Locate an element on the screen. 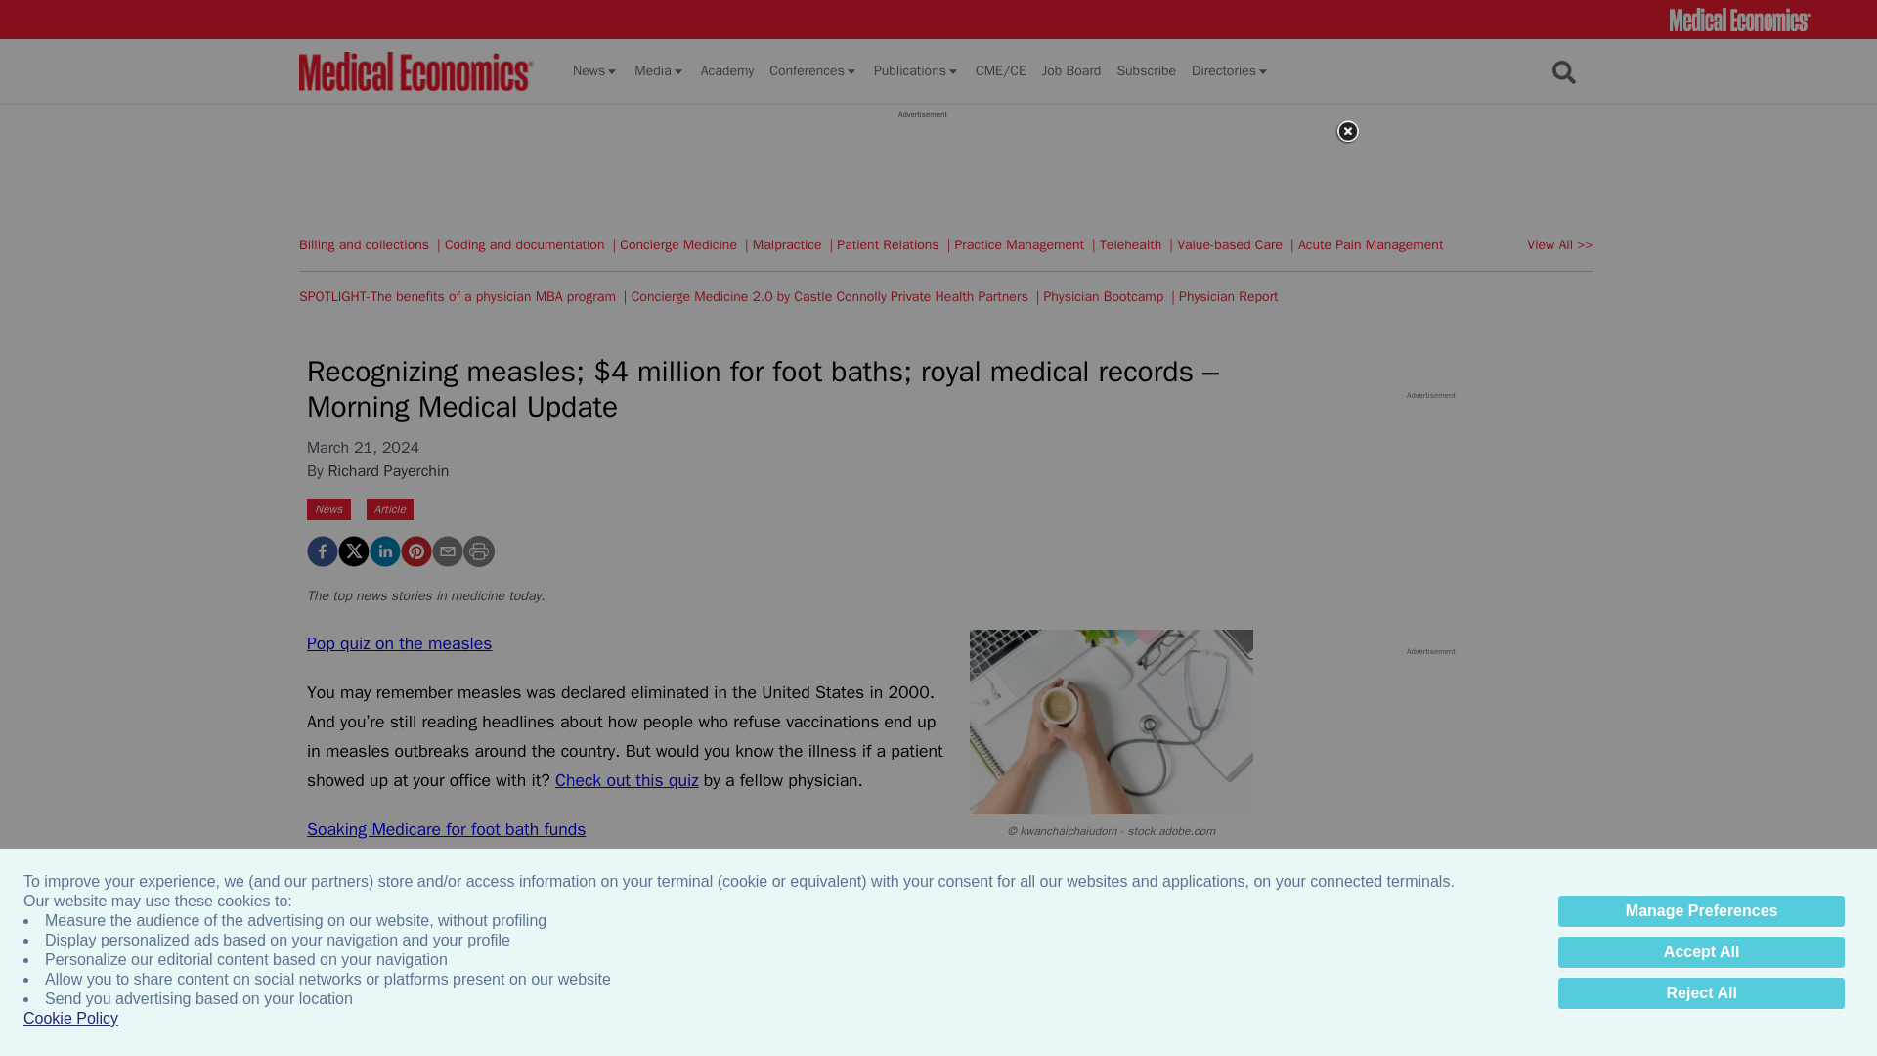 This screenshot has height=1056, width=1877. Reject All is located at coordinates (1701, 993).